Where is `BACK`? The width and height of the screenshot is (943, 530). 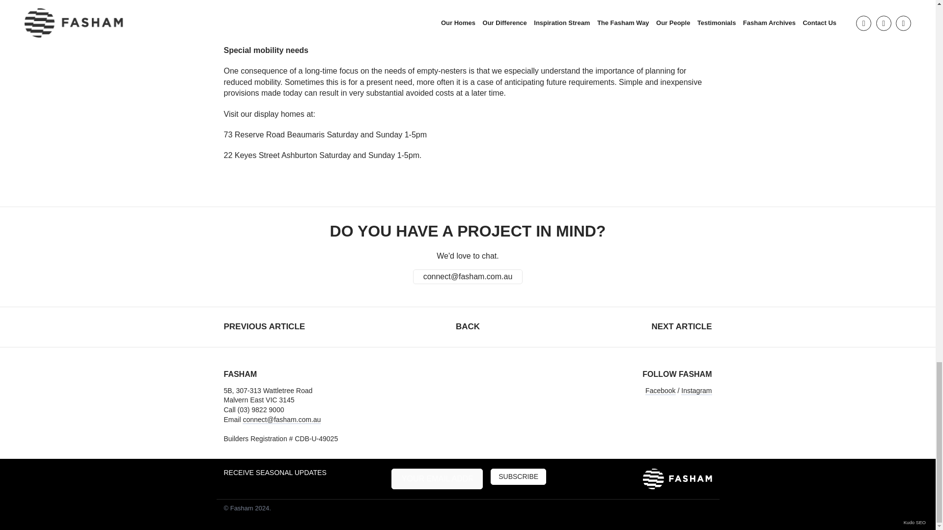
BACK is located at coordinates (468, 327).